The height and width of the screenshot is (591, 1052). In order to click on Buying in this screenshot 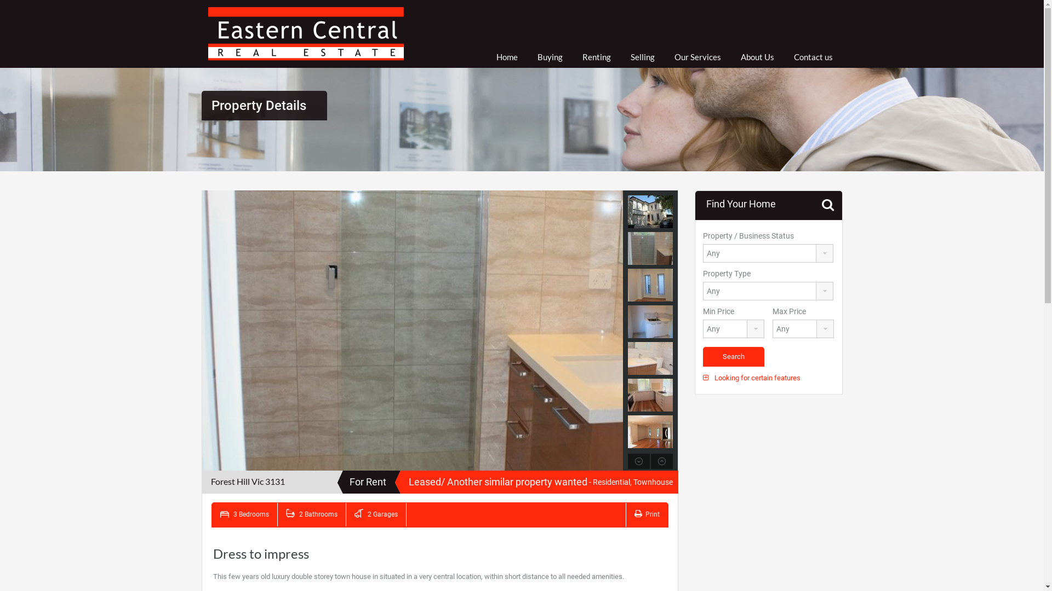, I will do `click(550, 57)`.